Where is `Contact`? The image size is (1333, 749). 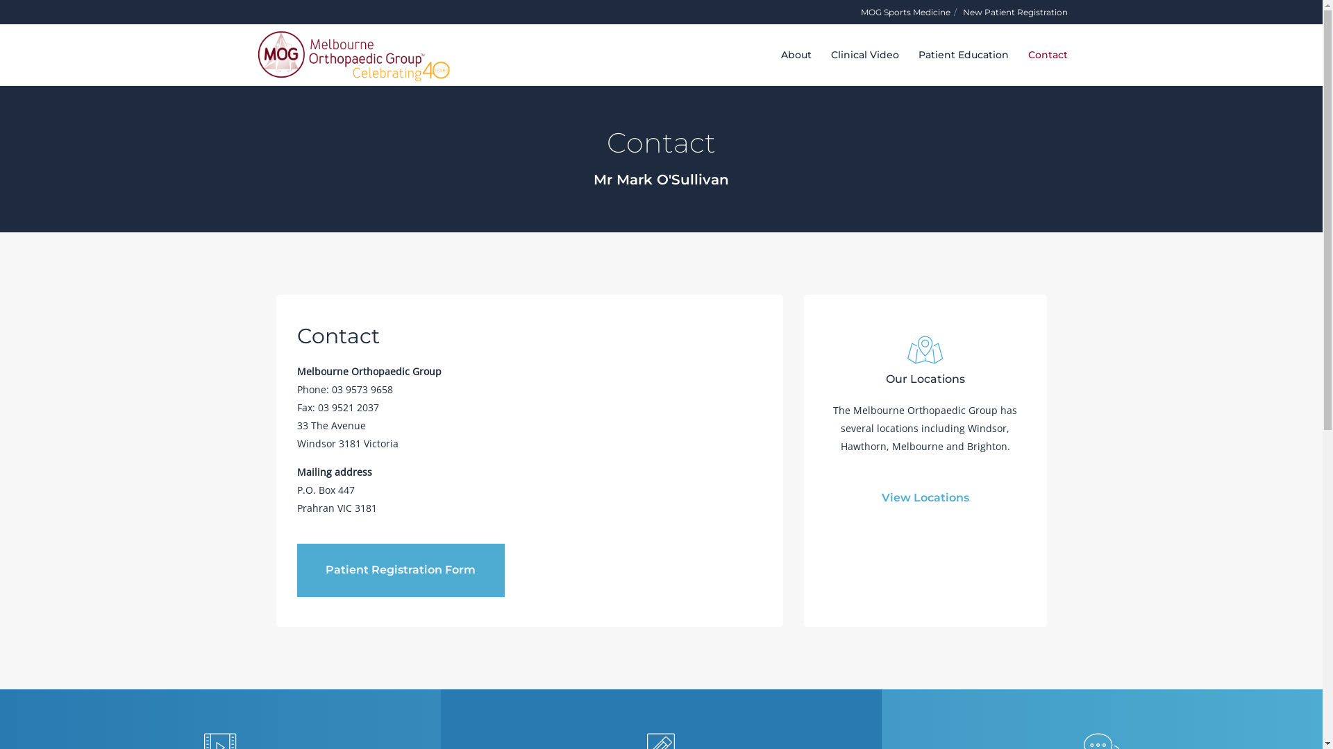 Contact is located at coordinates (1037, 55).